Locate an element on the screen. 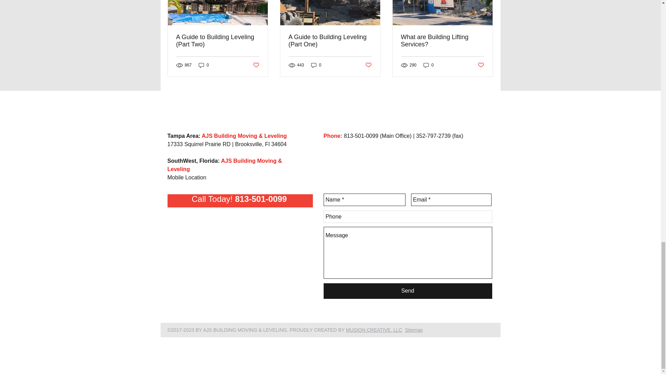 The height and width of the screenshot is (374, 666). 0 is located at coordinates (204, 65).